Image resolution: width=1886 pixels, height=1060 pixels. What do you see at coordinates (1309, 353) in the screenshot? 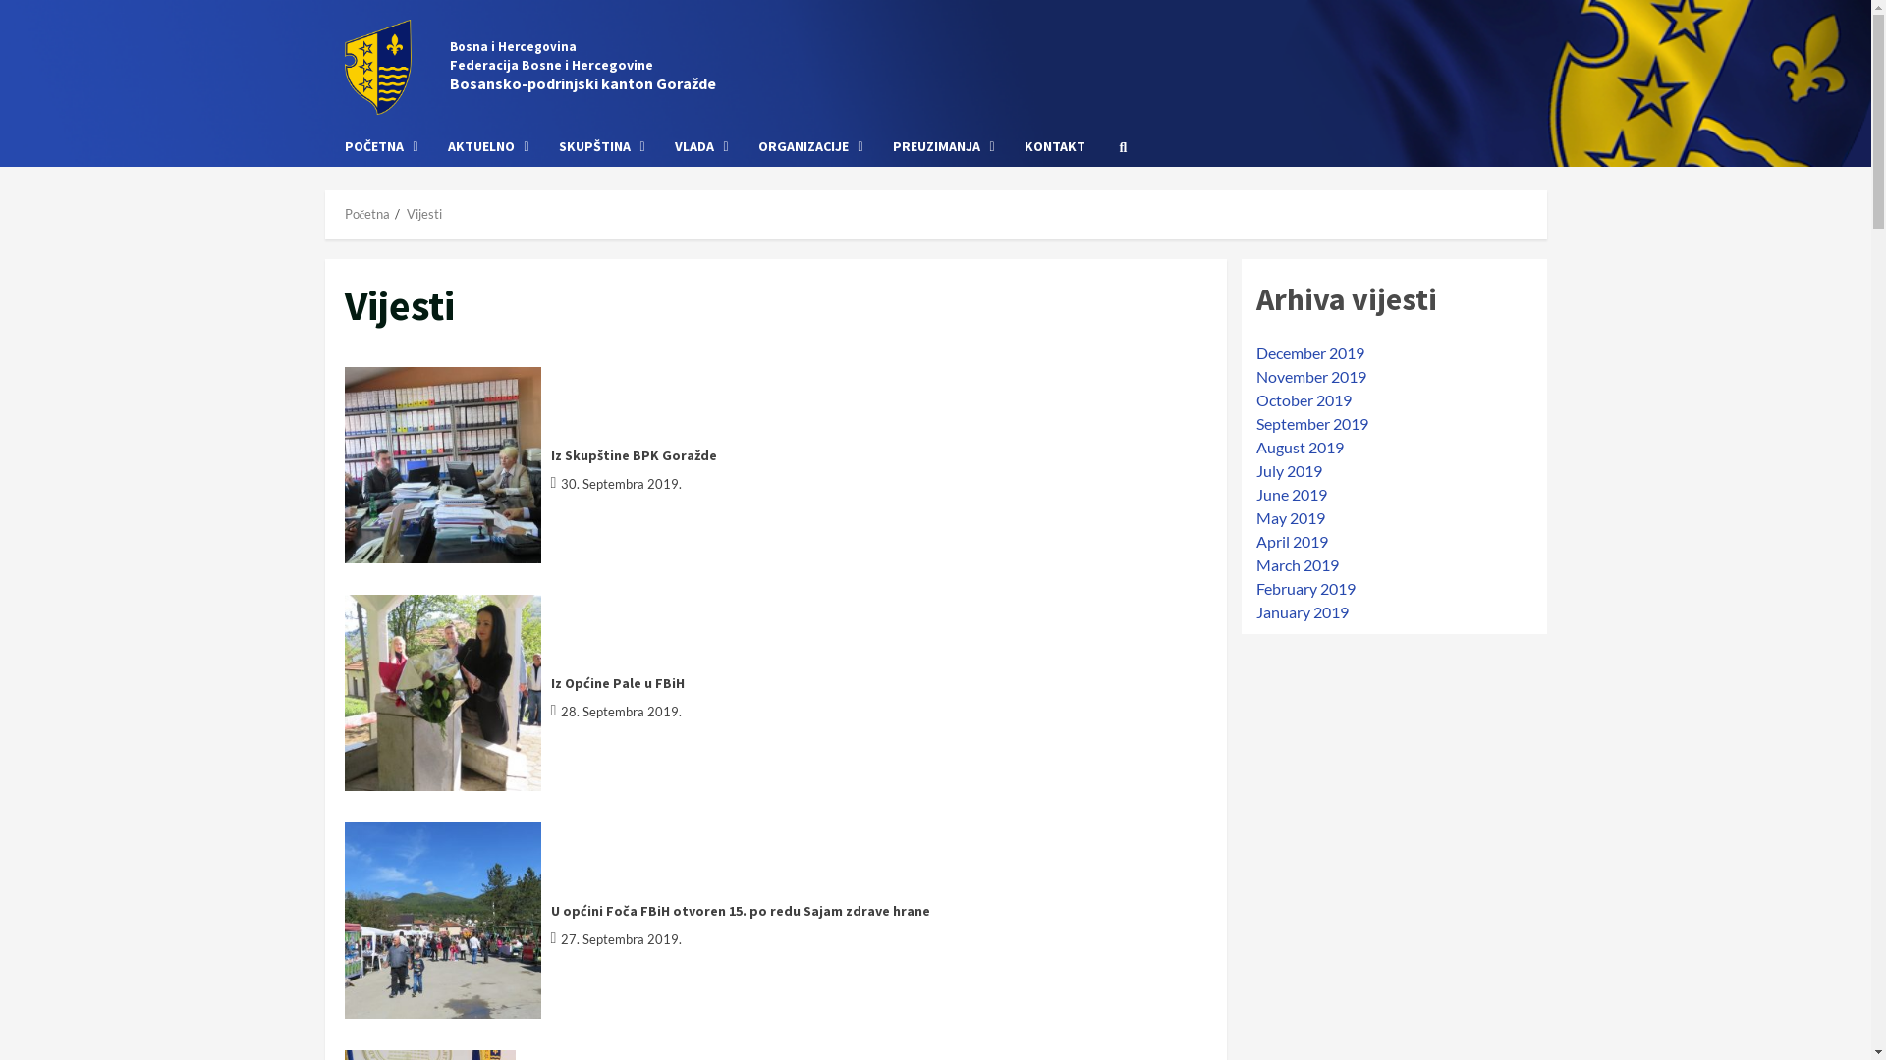
I see `December 2019` at bounding box center [1309, 353].